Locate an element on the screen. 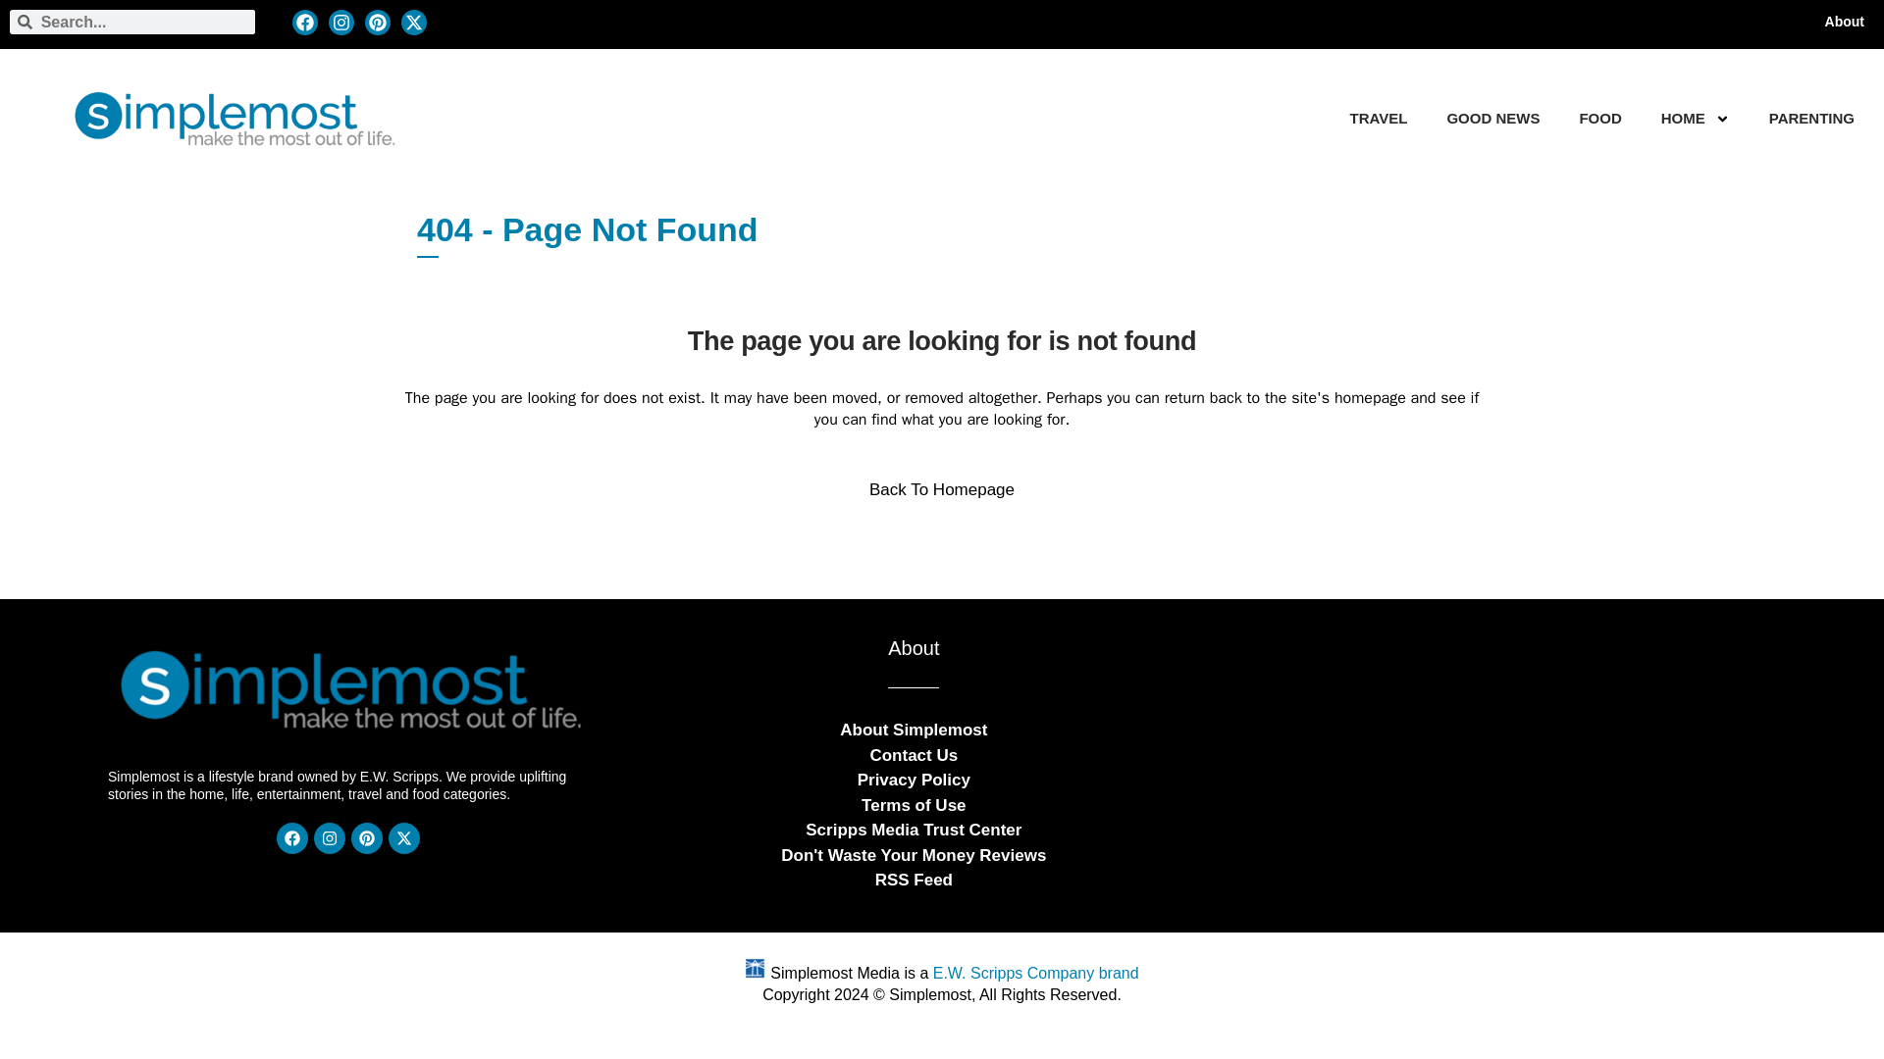 The image size is (1884, 1059). Privacy Policy is located at coordinates (913, 779).